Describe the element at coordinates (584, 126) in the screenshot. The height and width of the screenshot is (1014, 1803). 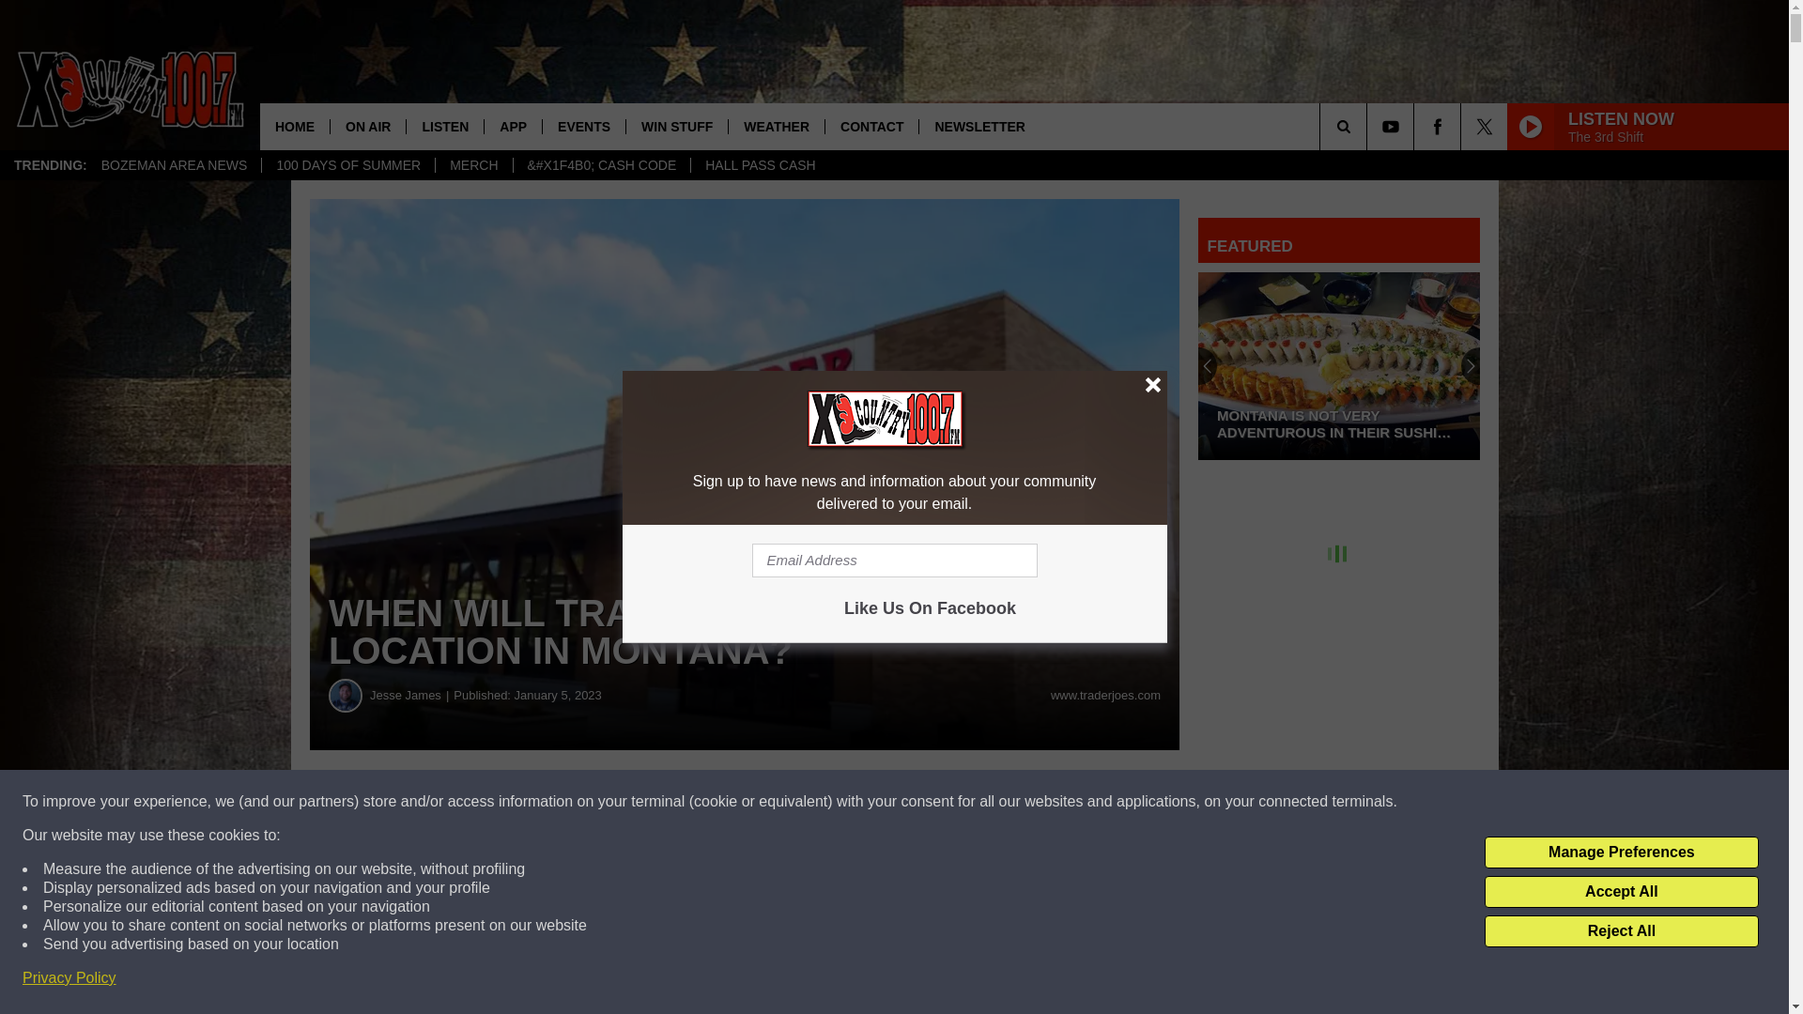
I see `EVENTS` at that location.